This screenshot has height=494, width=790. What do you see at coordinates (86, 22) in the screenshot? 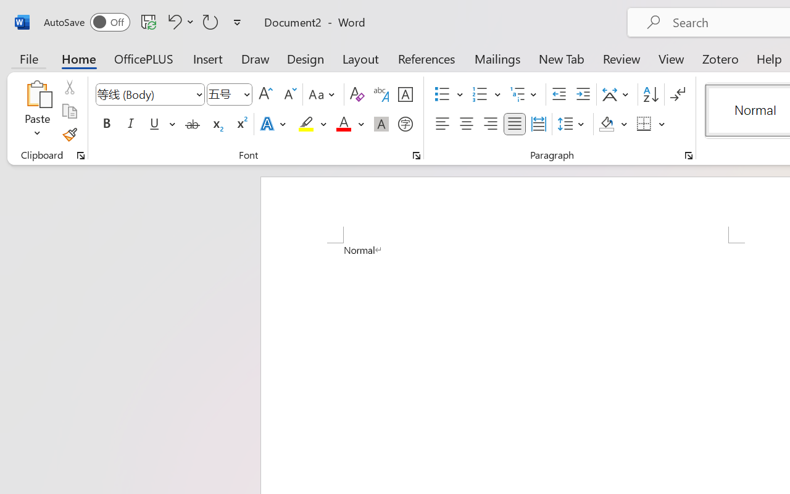
I see `AutoSave` at bounding box center [86, 22].